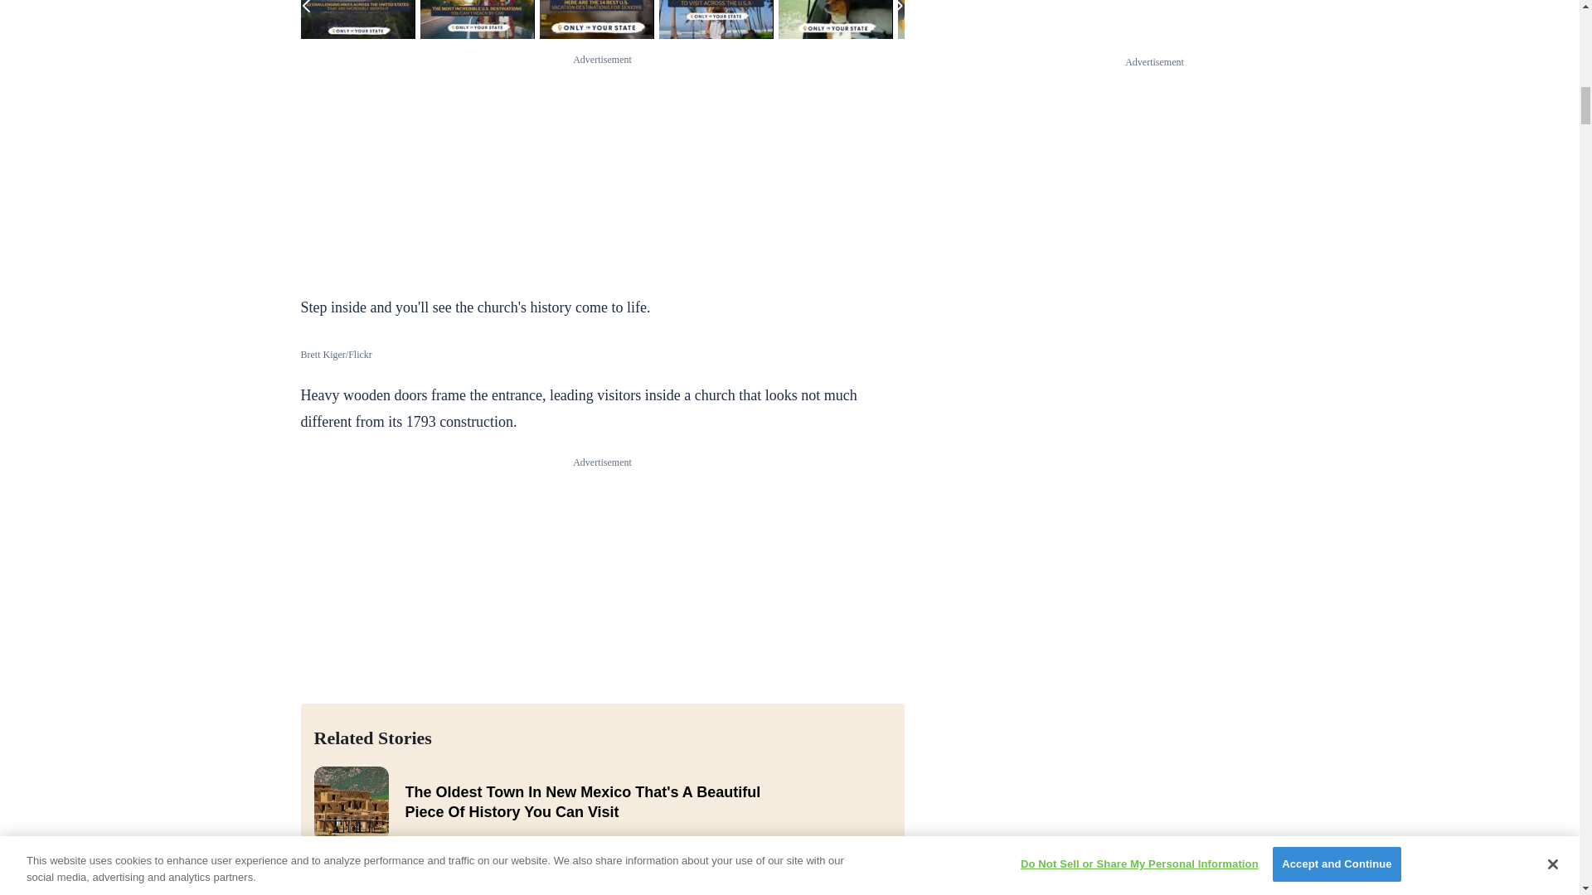  I want to click on 3rd party ad content, so click(602, 171).